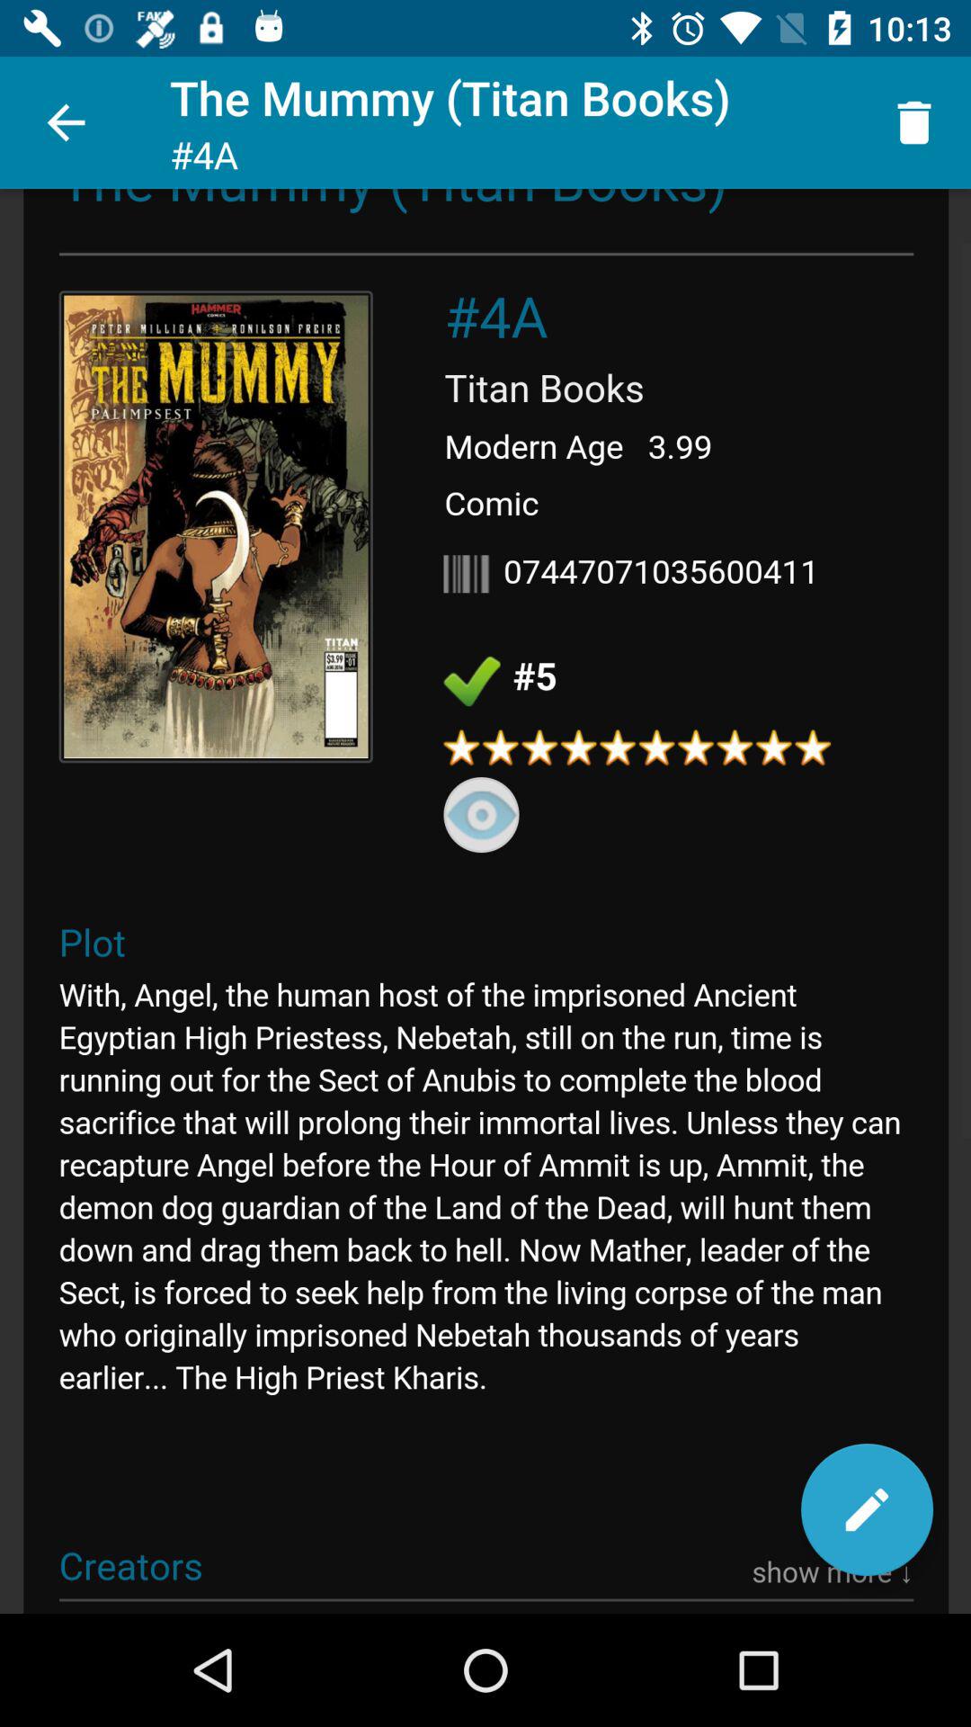 The height and width of the screenshot is (1727, 971). I want to click on user interface, so click(485, 901).